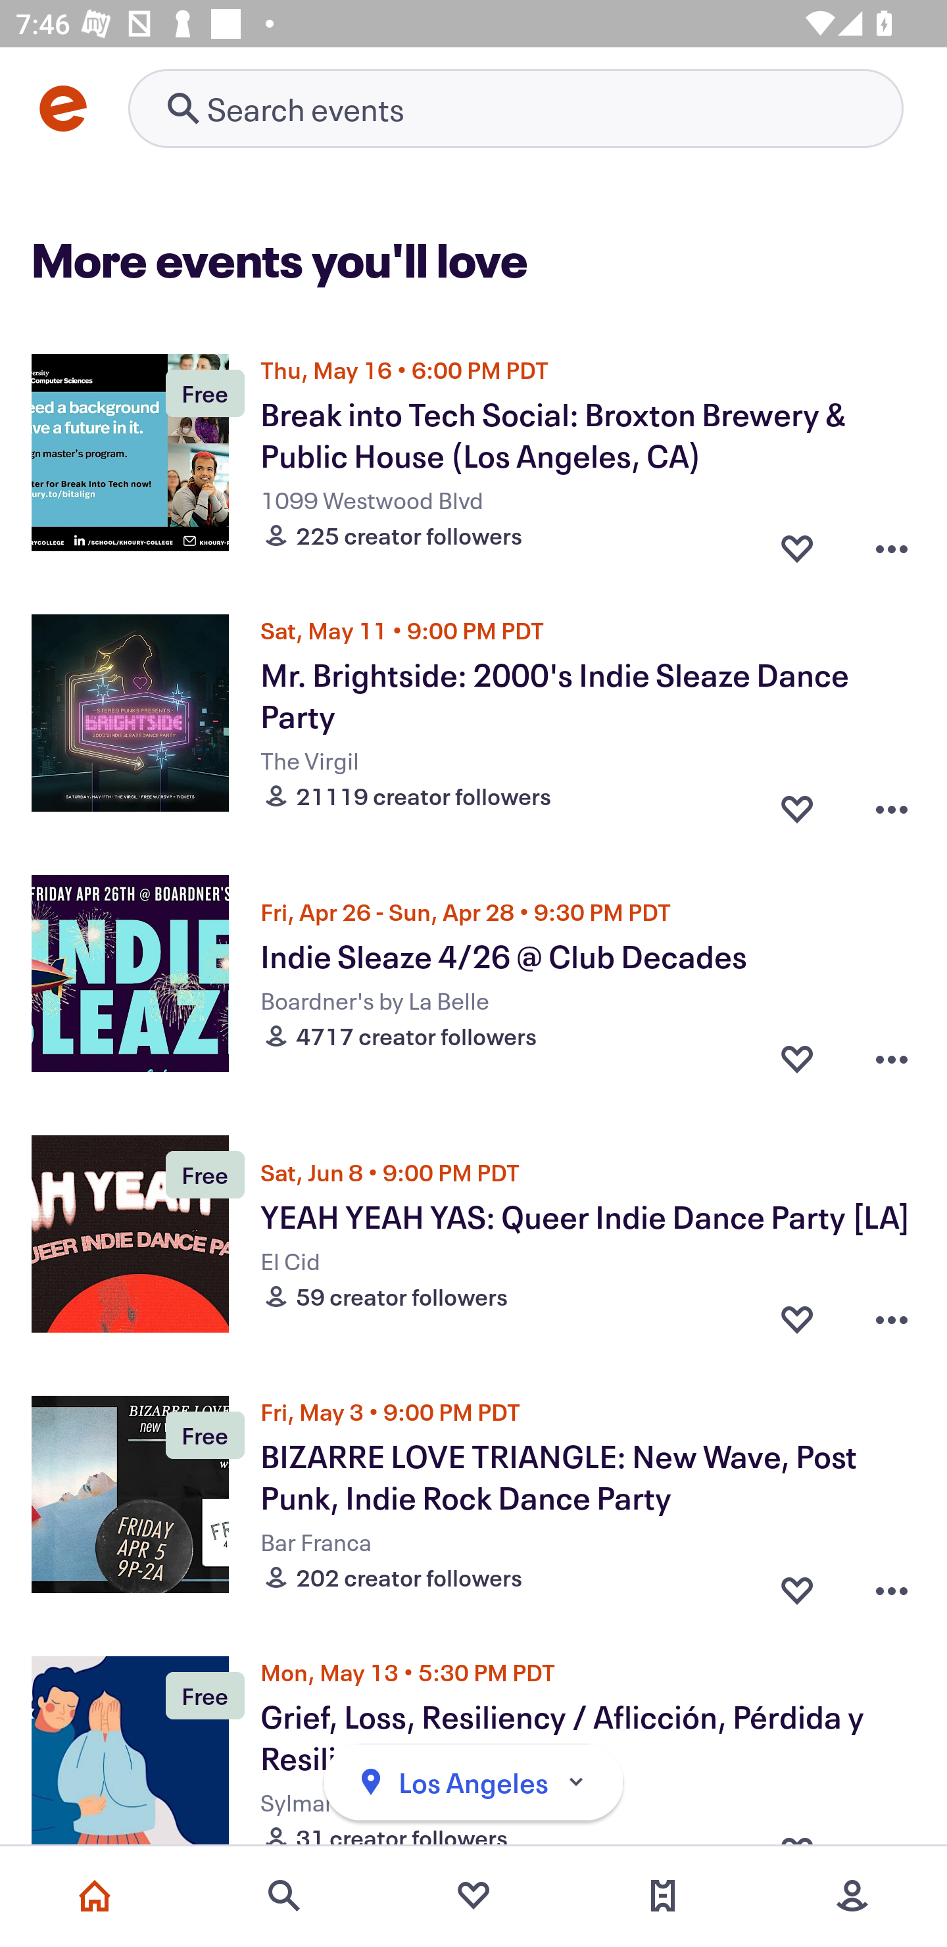 The height and width of the screenshot is (1947, 947). Describe the element at coordinates (797, 542) in the screenshot. I see `Favorite button` at that location.